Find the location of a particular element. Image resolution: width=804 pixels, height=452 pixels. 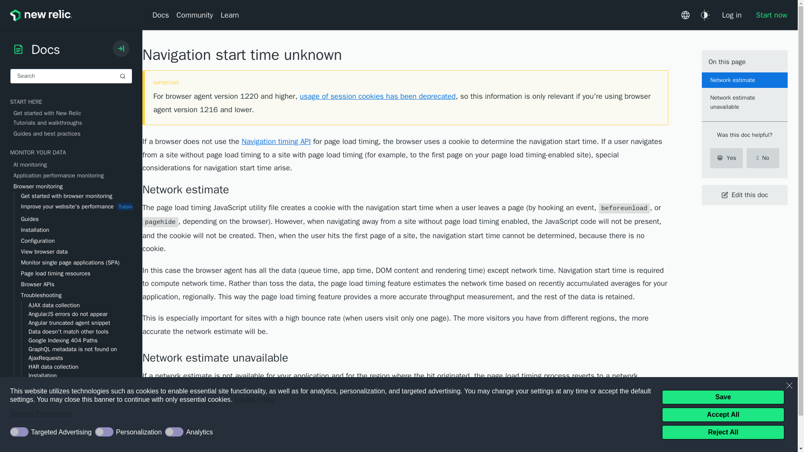

Log in is located at coordinates (731, 15).